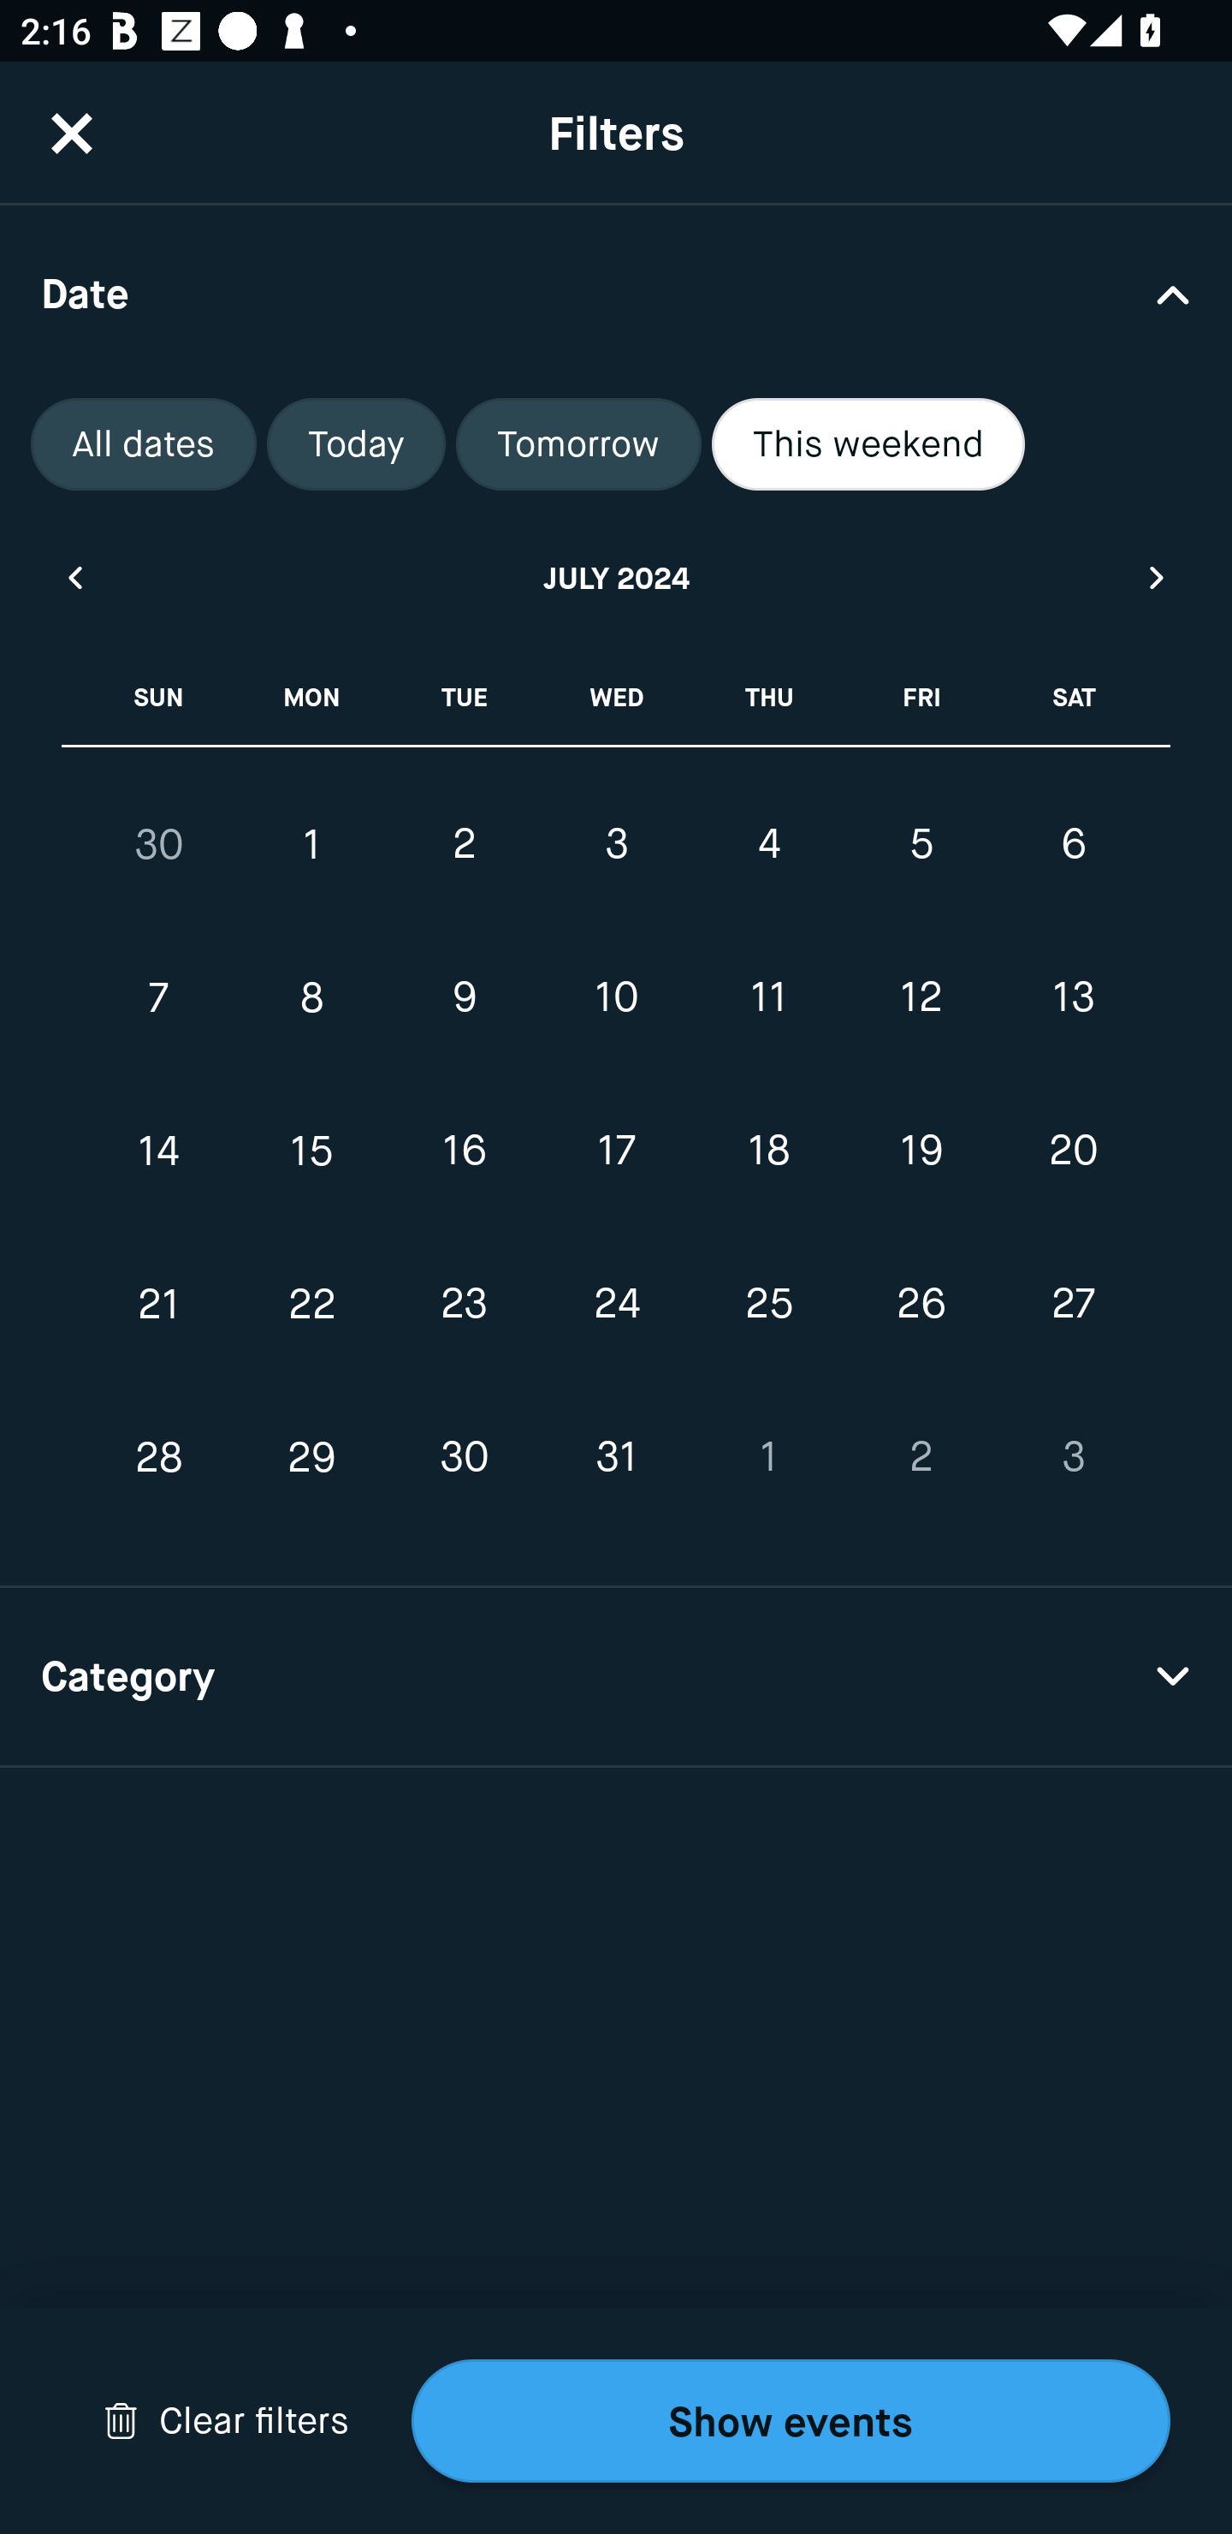 The image size is (1232, 2534). I want to click on 21, so click(159, 1303).